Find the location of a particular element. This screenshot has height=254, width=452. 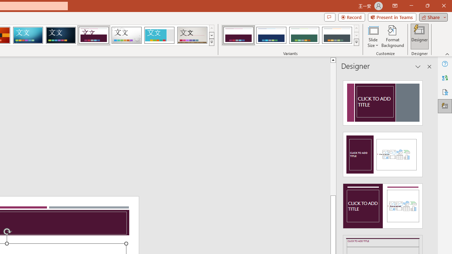

Recommended Design: Design Idea is located at coordinates (383, 101).